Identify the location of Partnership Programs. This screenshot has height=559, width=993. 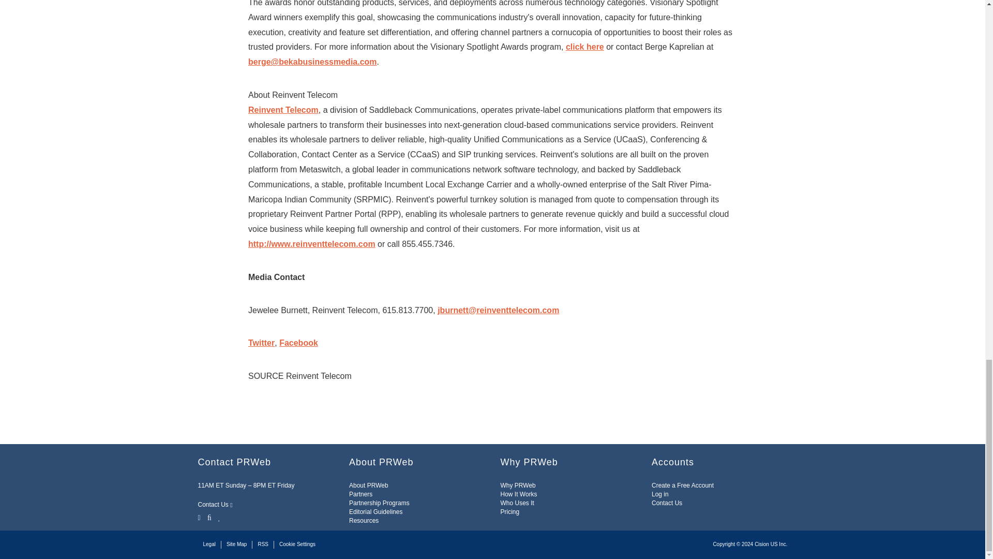
(379, 503).